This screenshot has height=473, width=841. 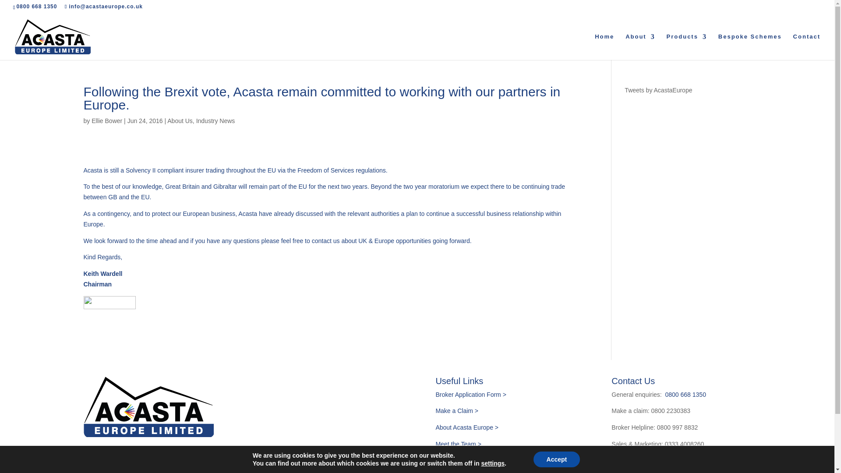 I want to click on About Us, so click(x=180, y=121).